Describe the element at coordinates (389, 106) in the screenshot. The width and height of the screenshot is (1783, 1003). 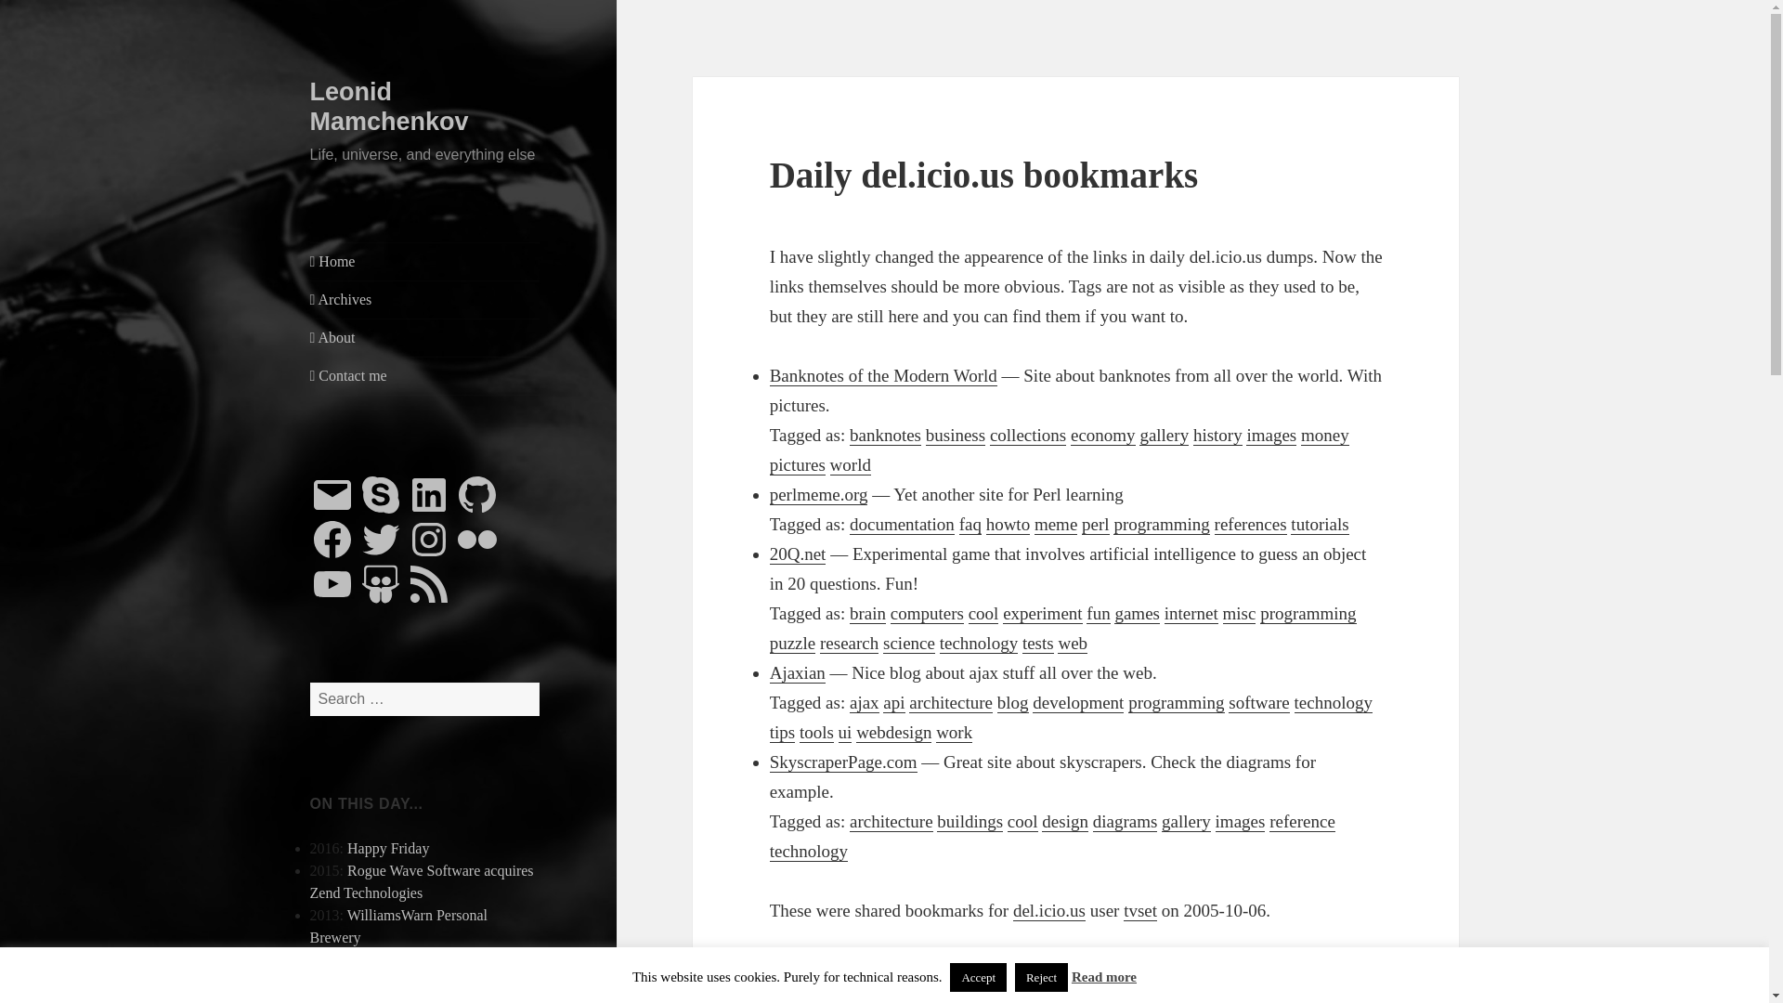
I see `Leonid Mamchenkov` at that location.